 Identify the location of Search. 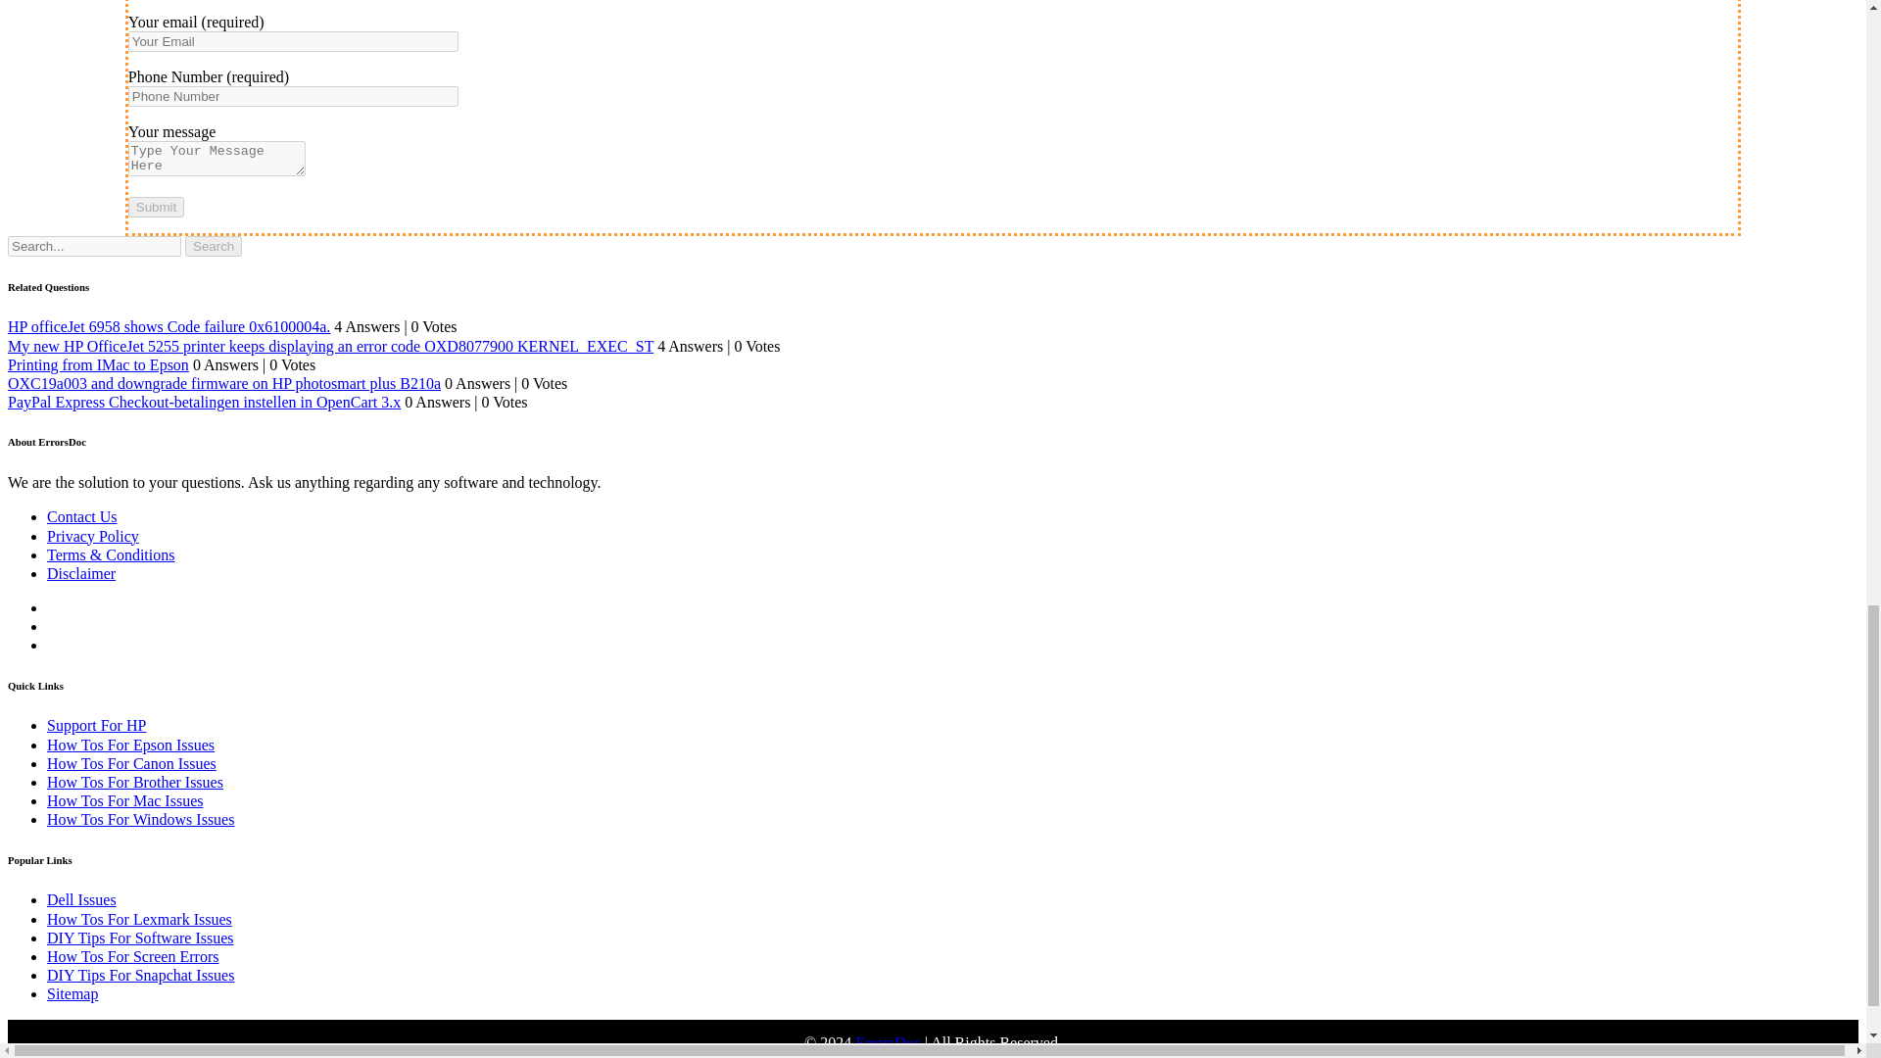
(214, 246).